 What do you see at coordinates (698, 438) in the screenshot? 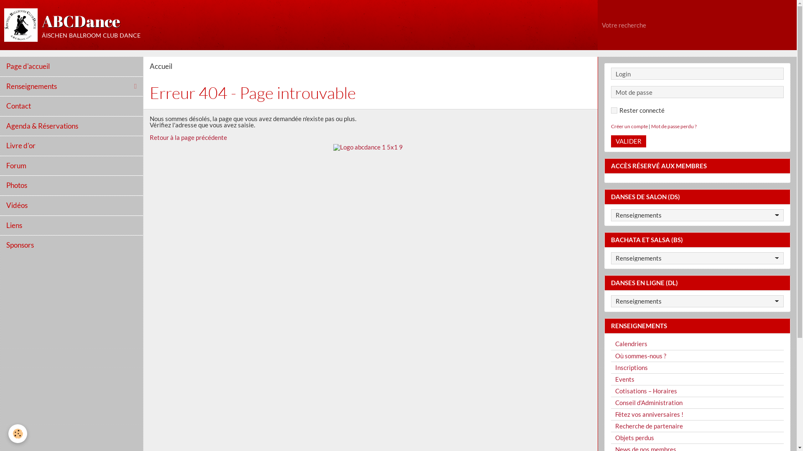
I see `Objets perdus` at bounding box center [698, 438].